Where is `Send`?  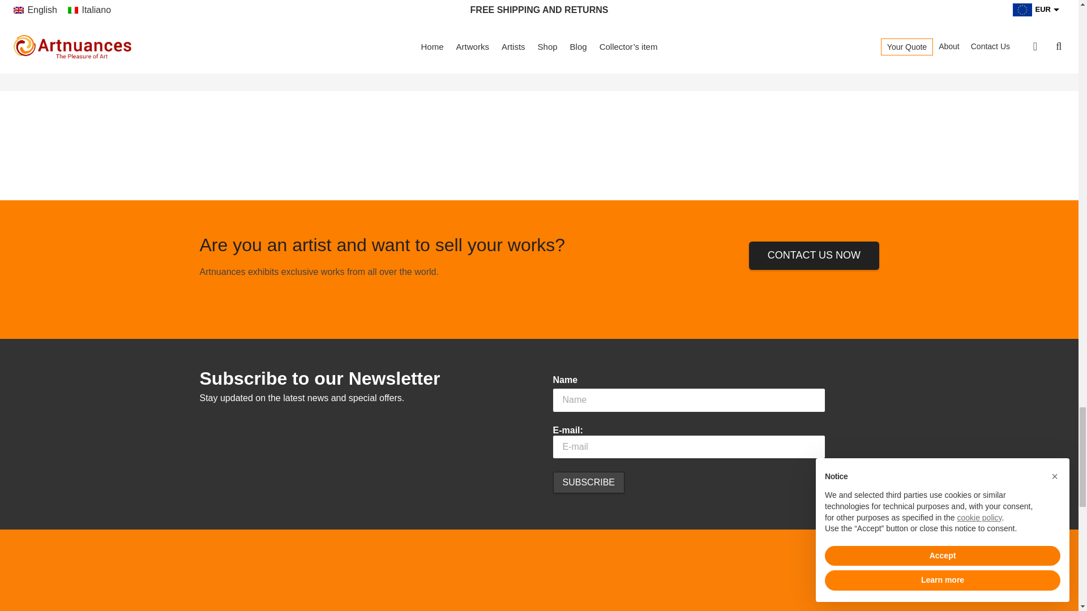
Send is located at coordinates (571, 15).